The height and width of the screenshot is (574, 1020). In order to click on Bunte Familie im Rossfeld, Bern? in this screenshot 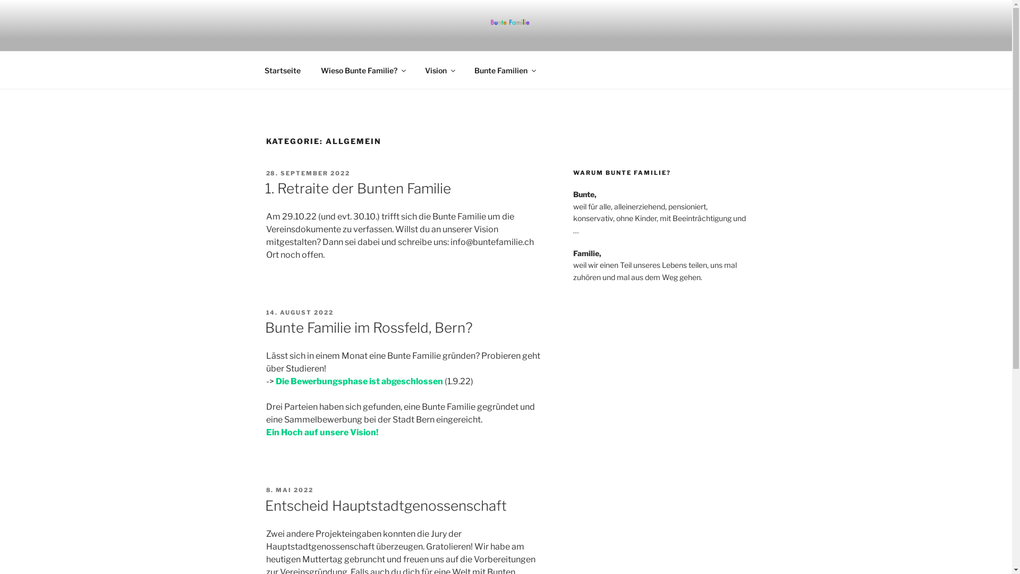, I will do `click(369, 327)`.